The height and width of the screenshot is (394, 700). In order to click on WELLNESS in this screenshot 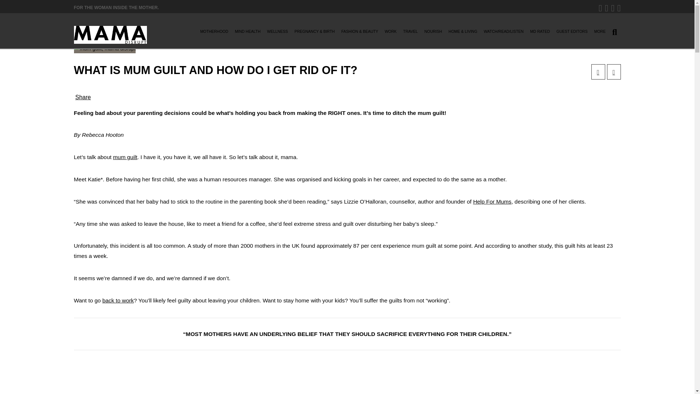, I will do `click(278, 34)`.